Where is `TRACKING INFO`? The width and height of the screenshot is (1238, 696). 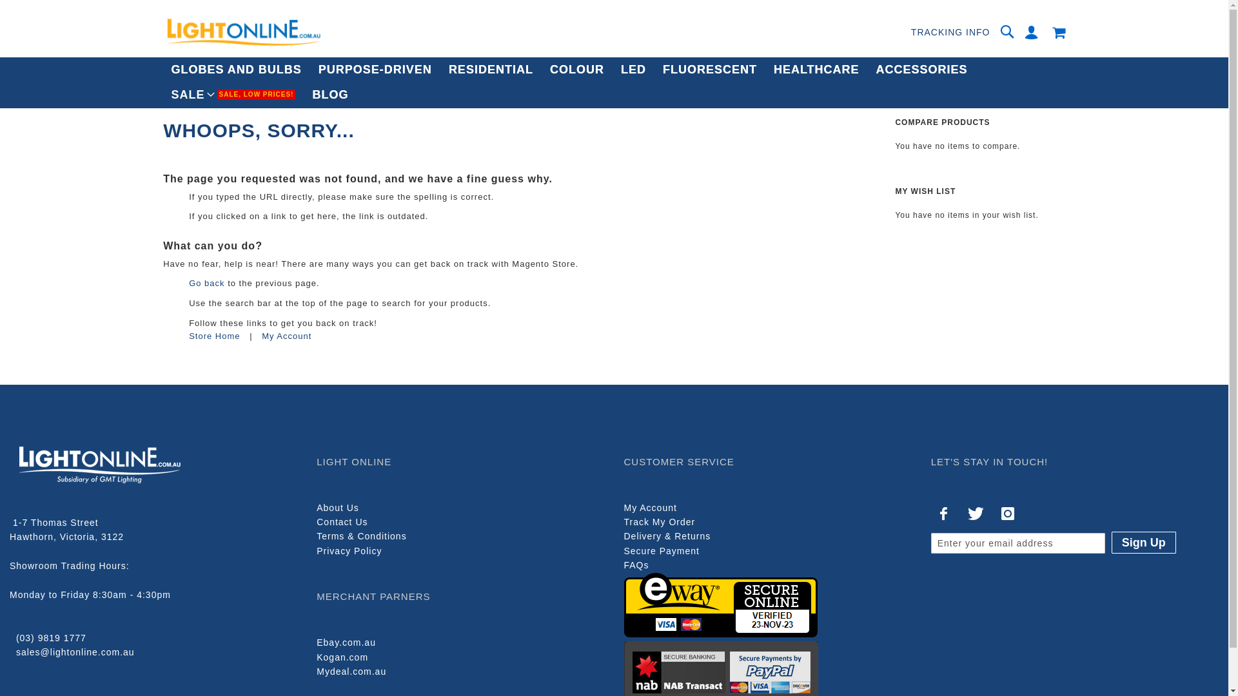
TRACKING INFO is located at coordinates (950, 32).